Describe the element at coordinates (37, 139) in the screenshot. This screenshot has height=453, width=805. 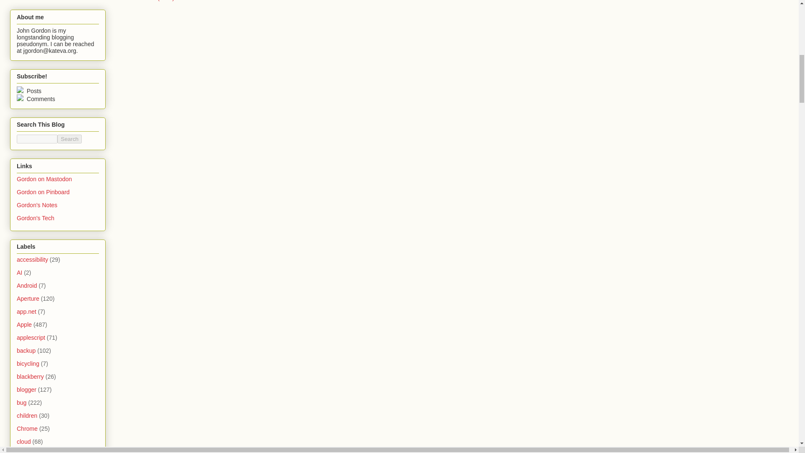
I see `search` at that location.